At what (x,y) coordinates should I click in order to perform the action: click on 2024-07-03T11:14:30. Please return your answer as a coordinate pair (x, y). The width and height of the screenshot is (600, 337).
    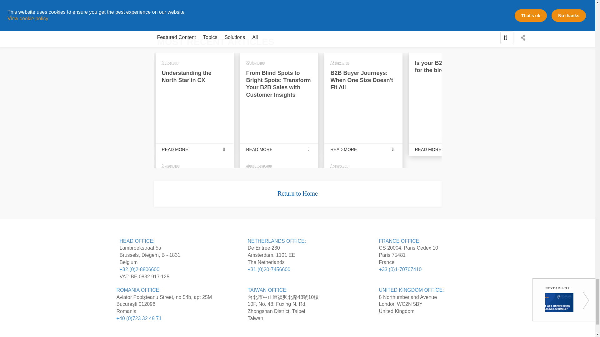
    Looking at the image, I should click on (340, 63).